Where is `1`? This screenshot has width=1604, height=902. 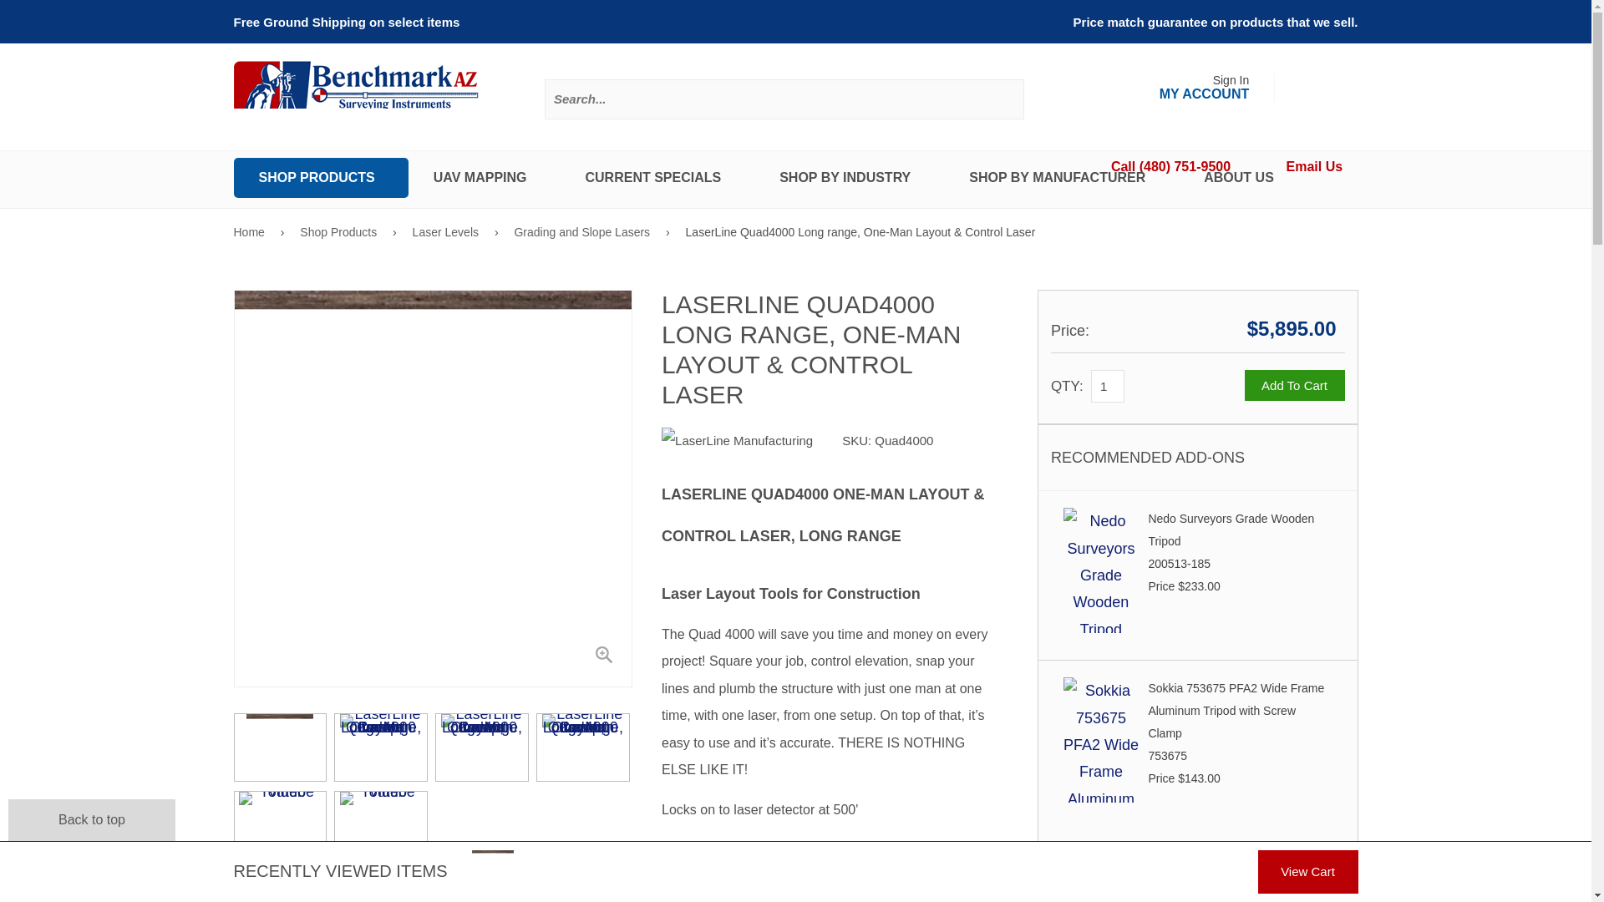
1 is located at coordinates (1107, 386).